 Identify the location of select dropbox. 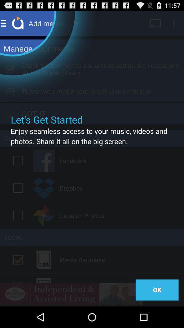
(18, 188).